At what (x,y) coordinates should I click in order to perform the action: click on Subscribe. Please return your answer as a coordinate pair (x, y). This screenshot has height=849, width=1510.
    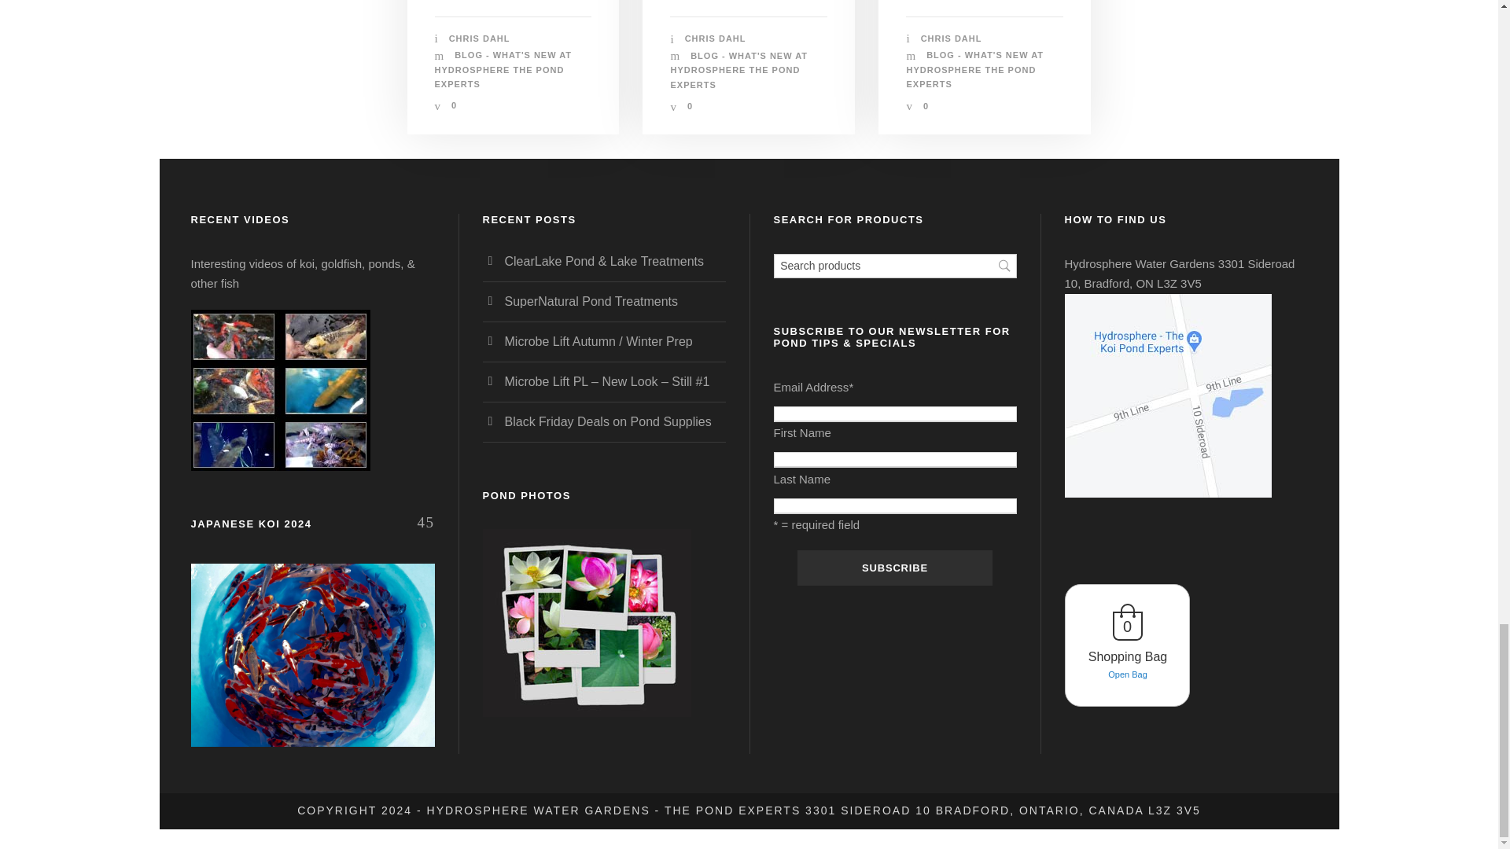
    Looking at the image, I should click on (894, 568).